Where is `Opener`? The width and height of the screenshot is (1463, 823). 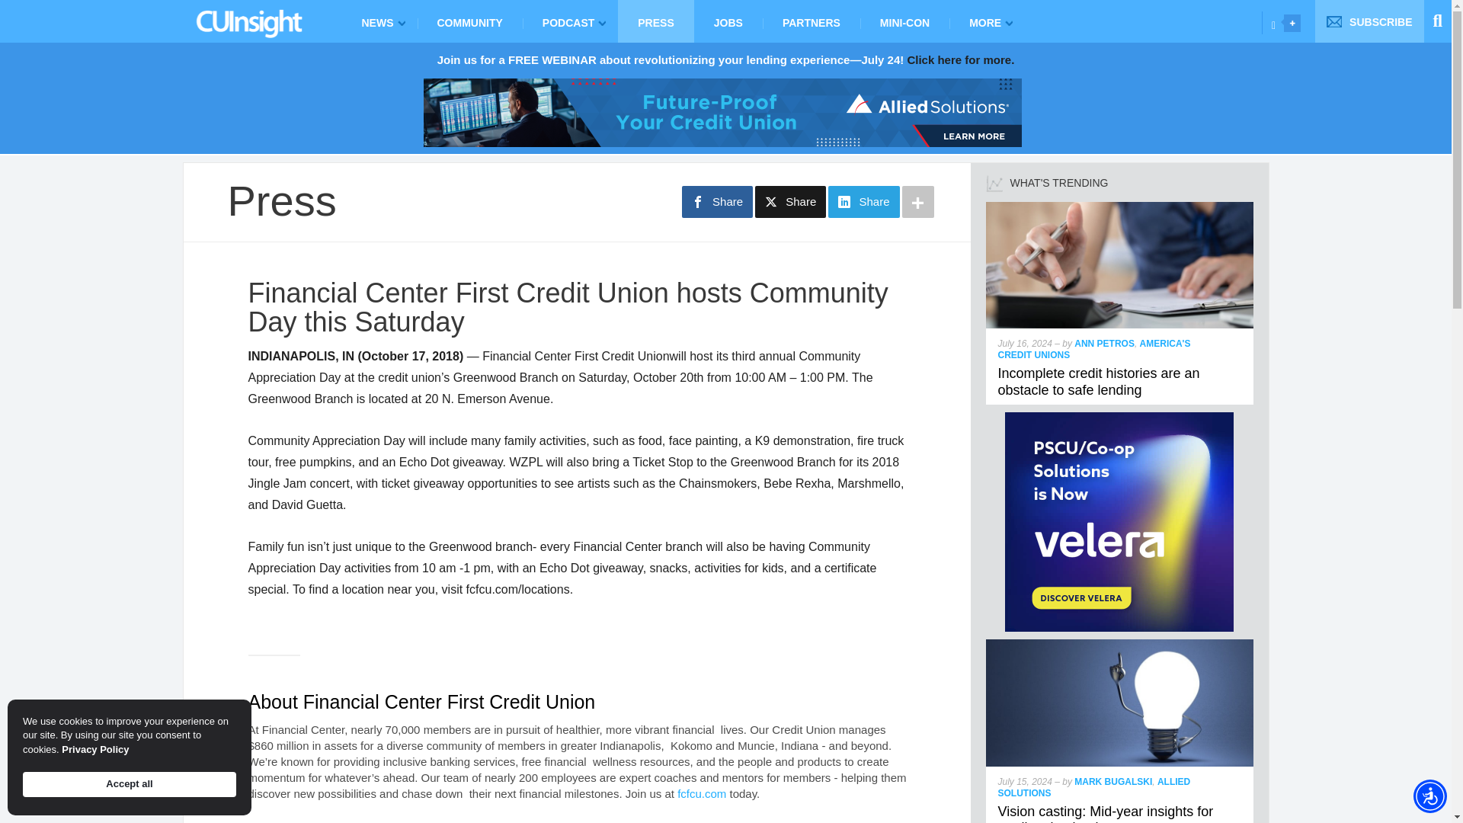
Opener is located at coordinates (1292, 23).